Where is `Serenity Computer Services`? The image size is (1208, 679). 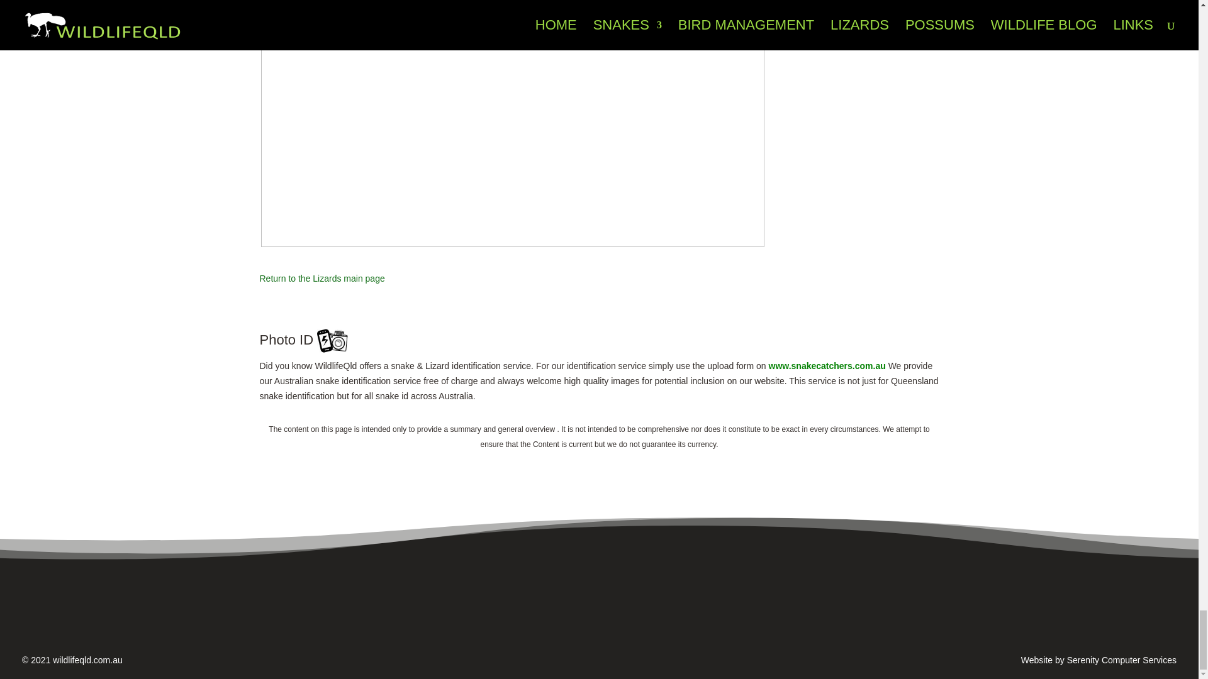
Serenity Computer Services is located at coordinates (1121, 660).